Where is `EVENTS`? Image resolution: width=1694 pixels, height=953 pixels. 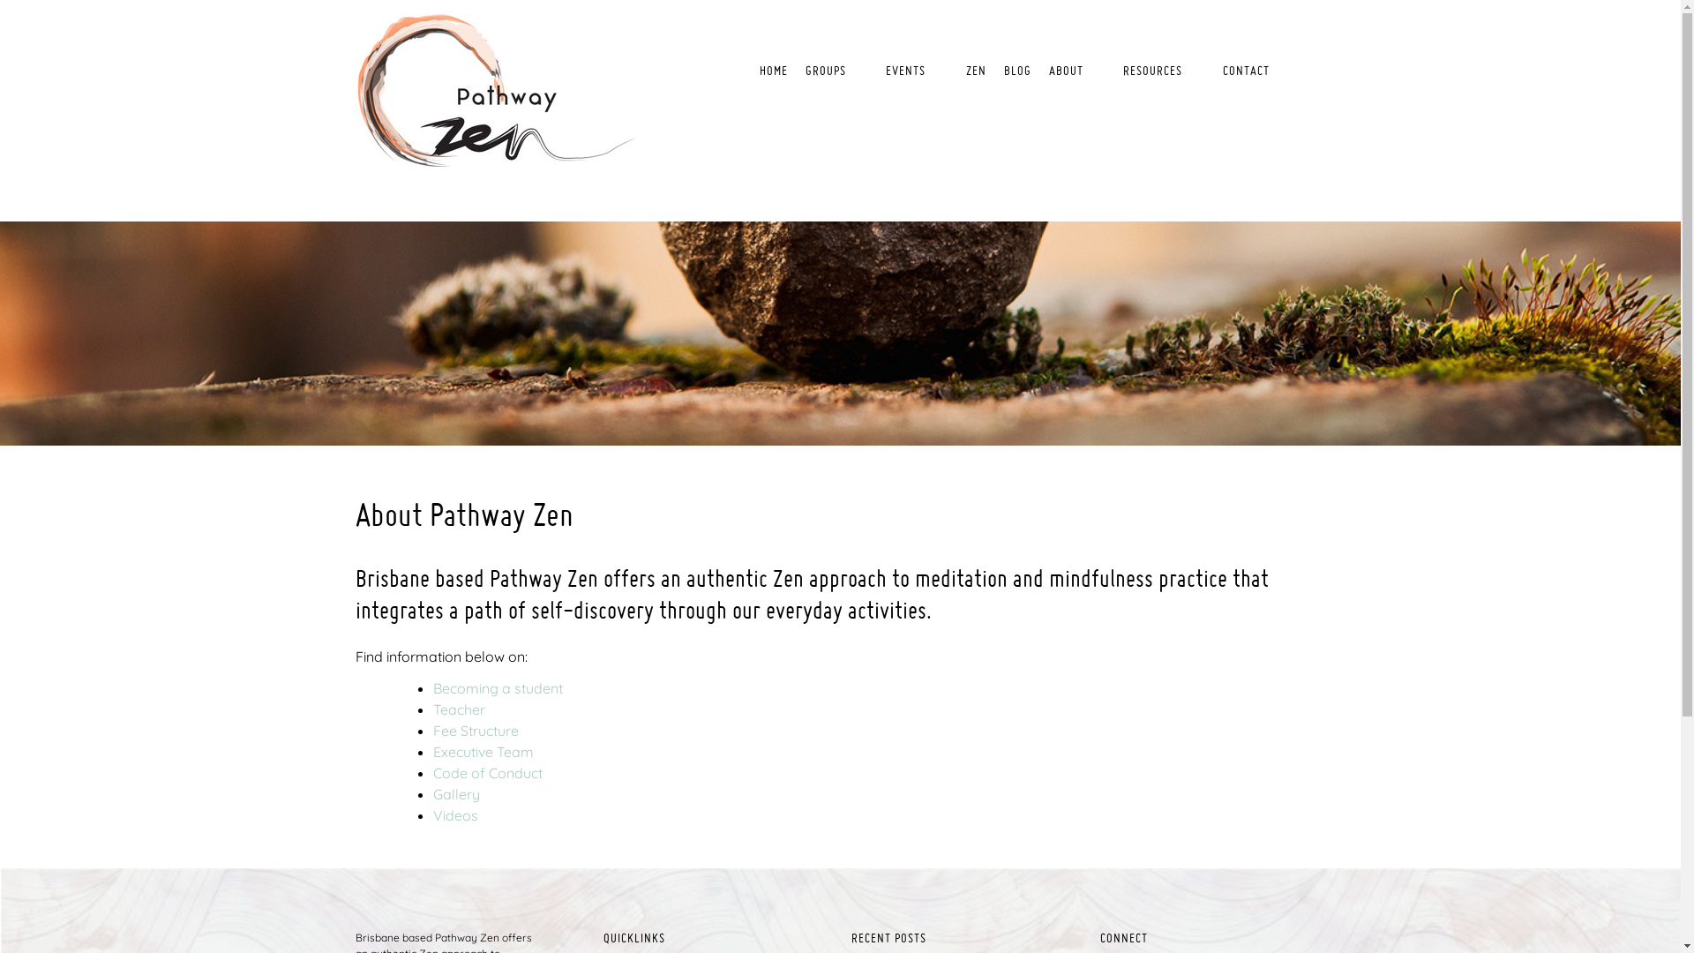 EVENTS is located at coordinates (911, 71).